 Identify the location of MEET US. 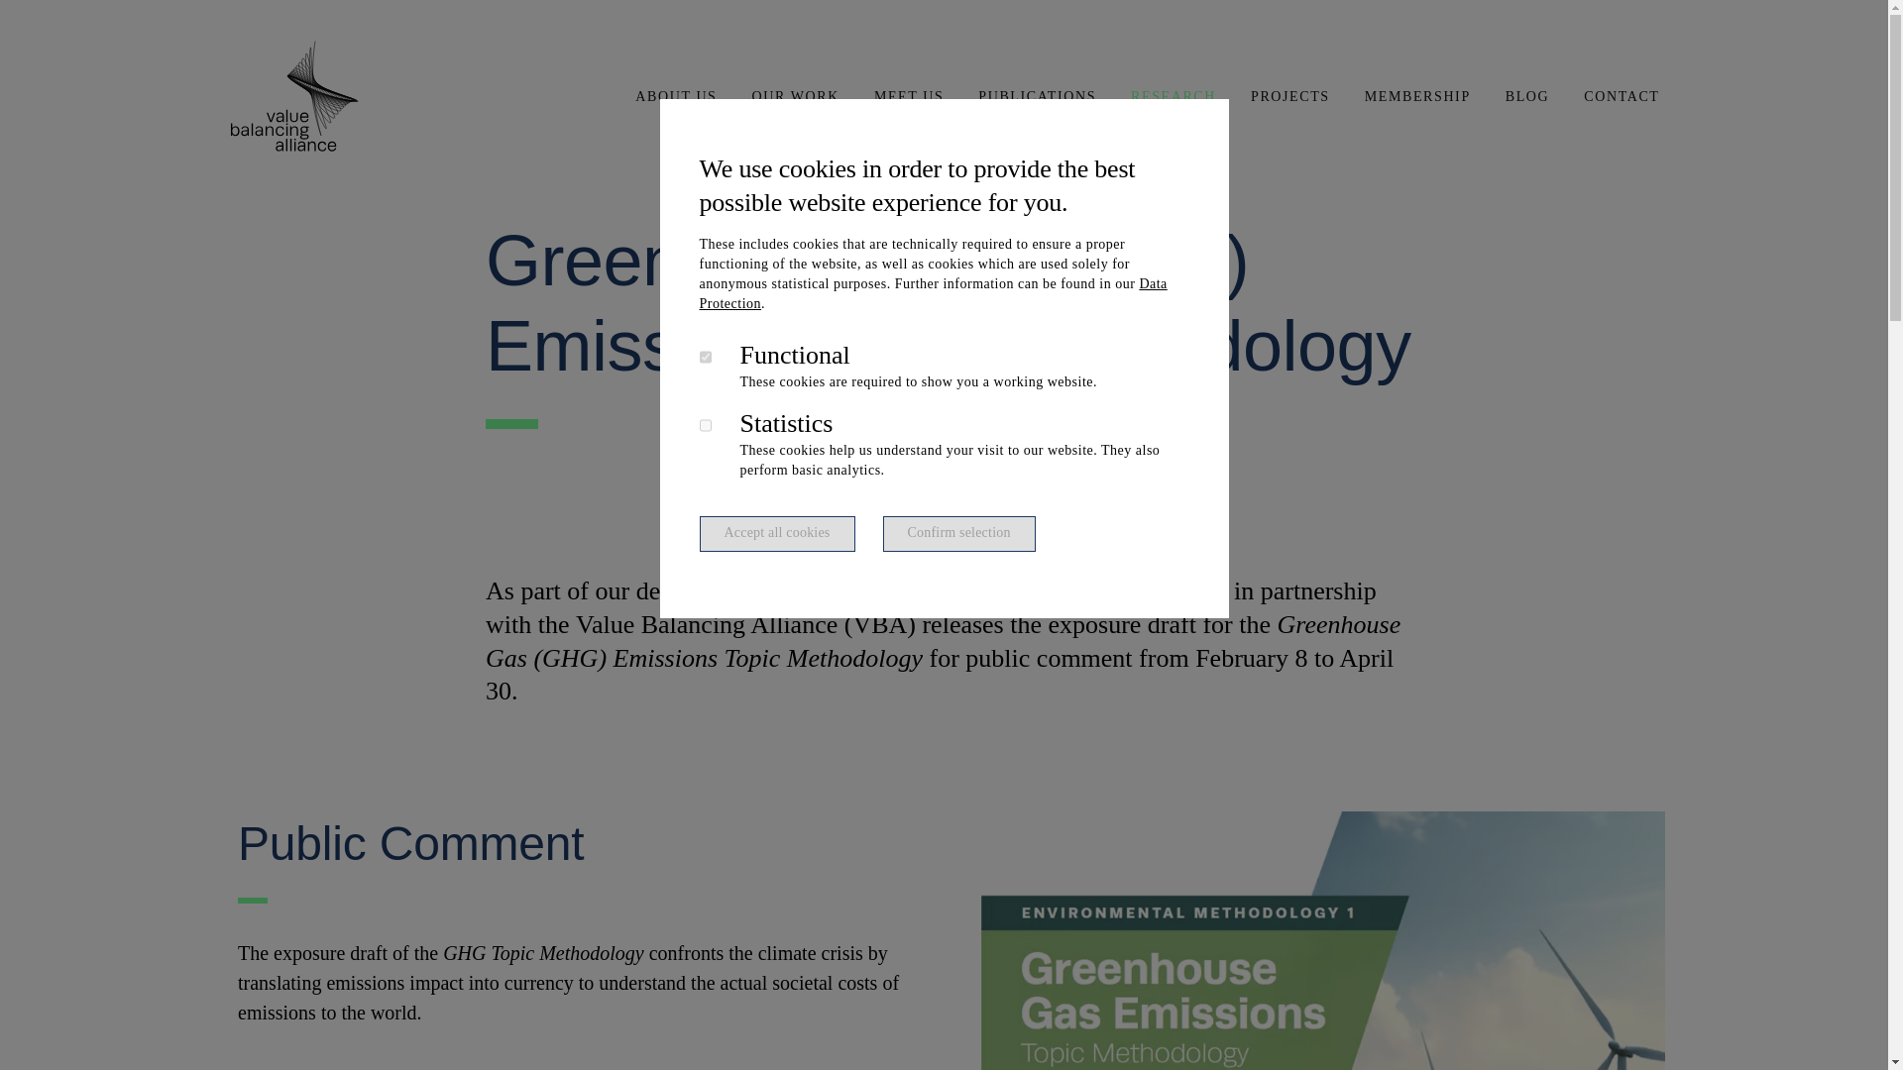
(909, 97).